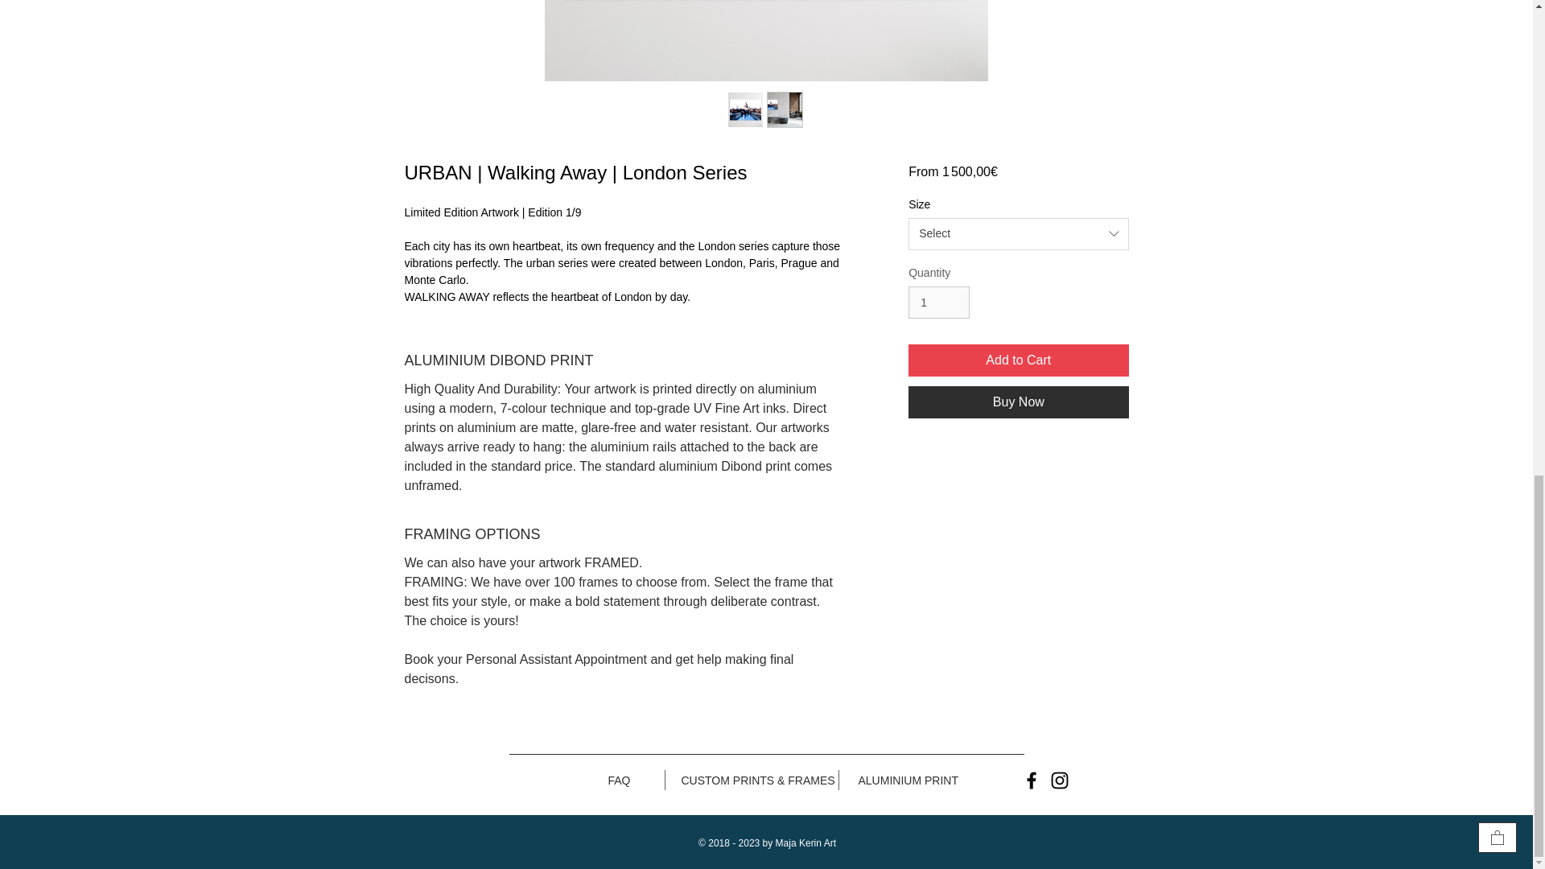 The image size is (1545, 869). I want to click on 1, so click(938, 303).